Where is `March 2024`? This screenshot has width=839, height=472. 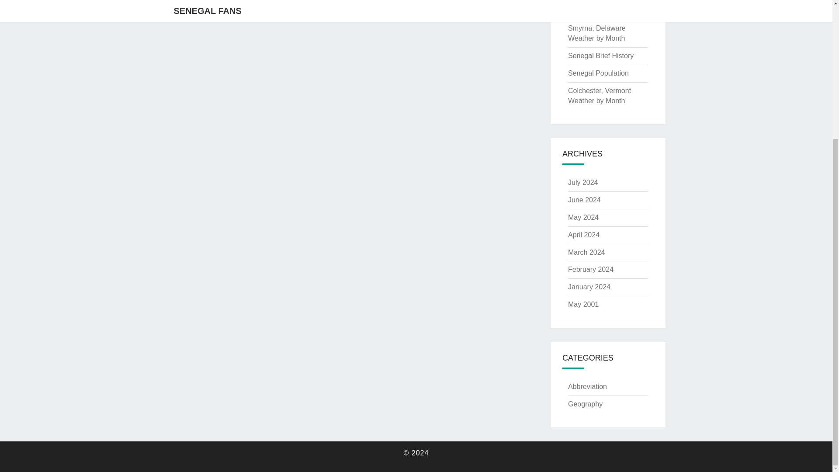 March 2024 is located at coordinates (586, 253).